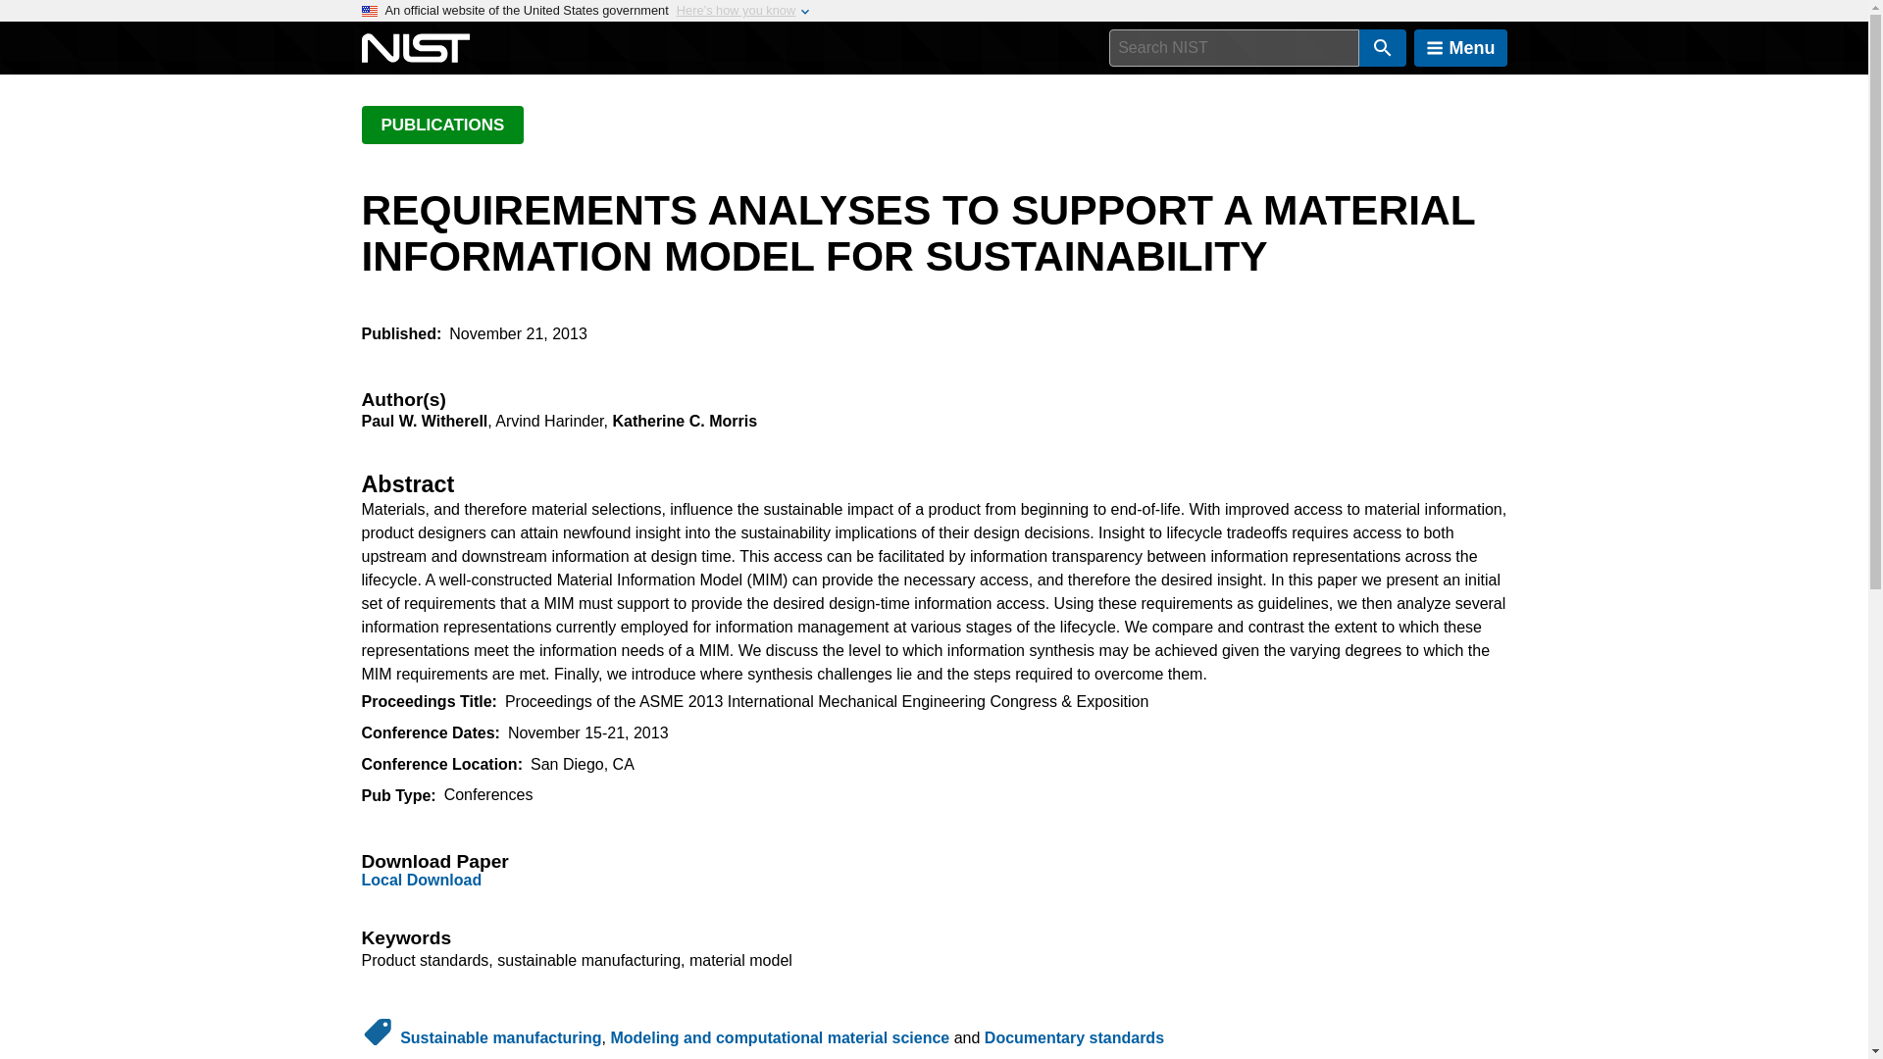 The height and width of the screenshot is (1059, 1883). Describe the element at coordinates (500, 1037) in the screenshot. I see `Sustainable manufacturing` at that location.